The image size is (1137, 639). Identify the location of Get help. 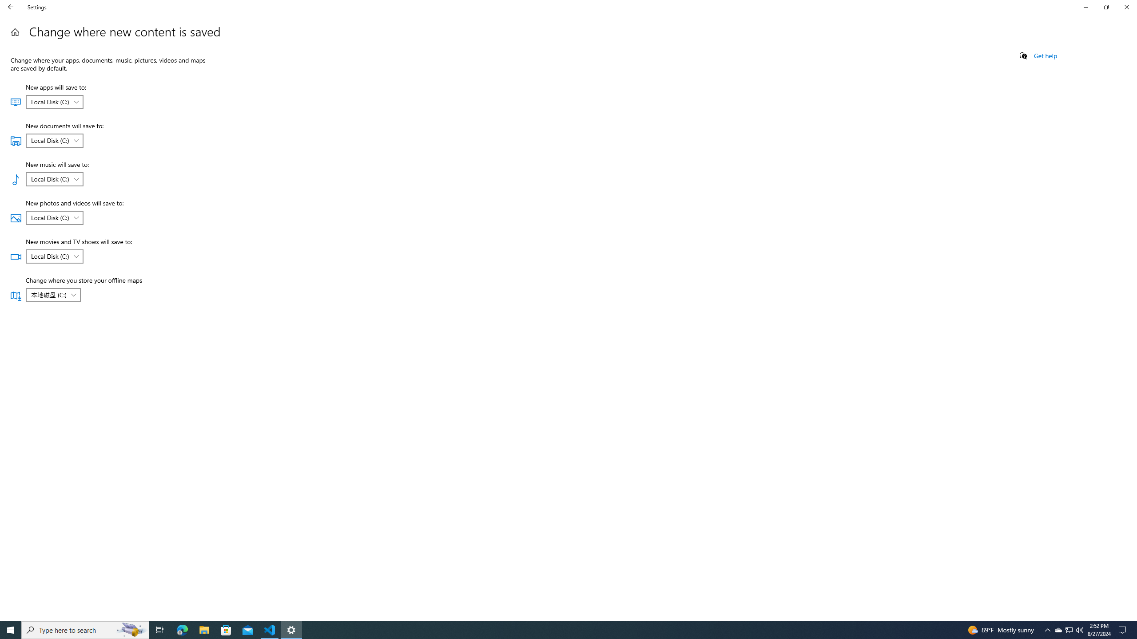
(1046, 56).